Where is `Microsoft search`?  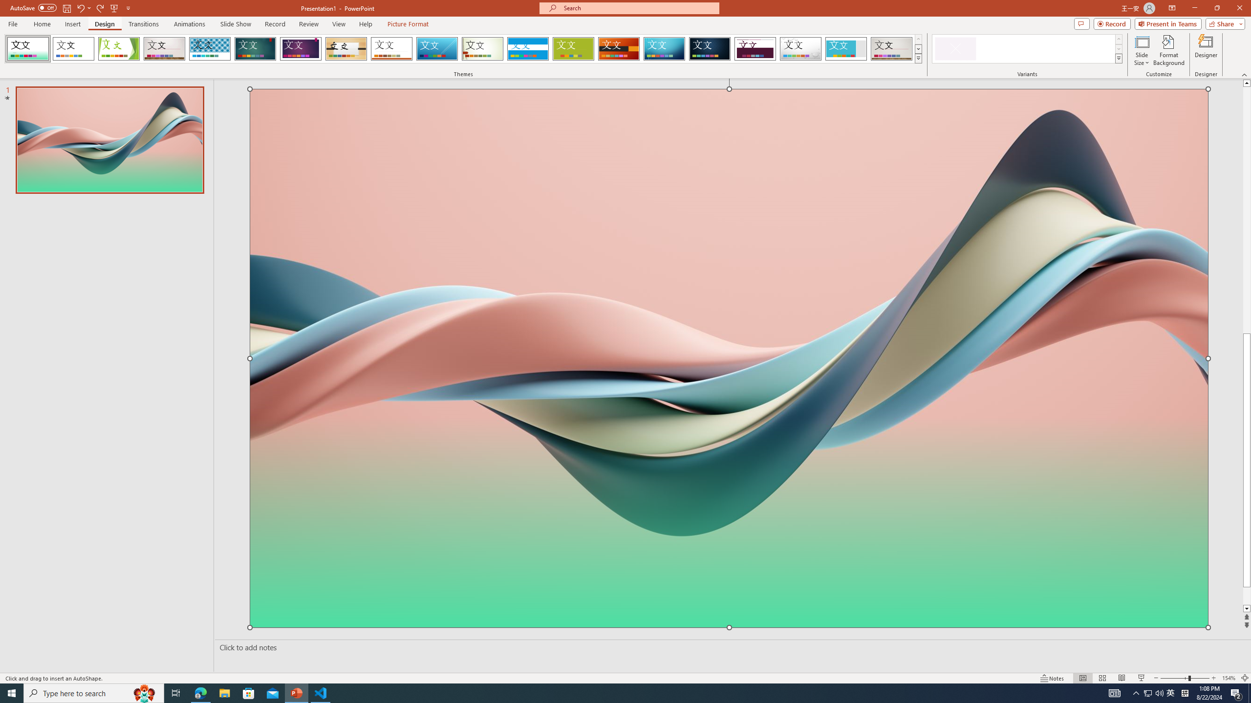 Microsoft search is located at coordinates (638, 8).